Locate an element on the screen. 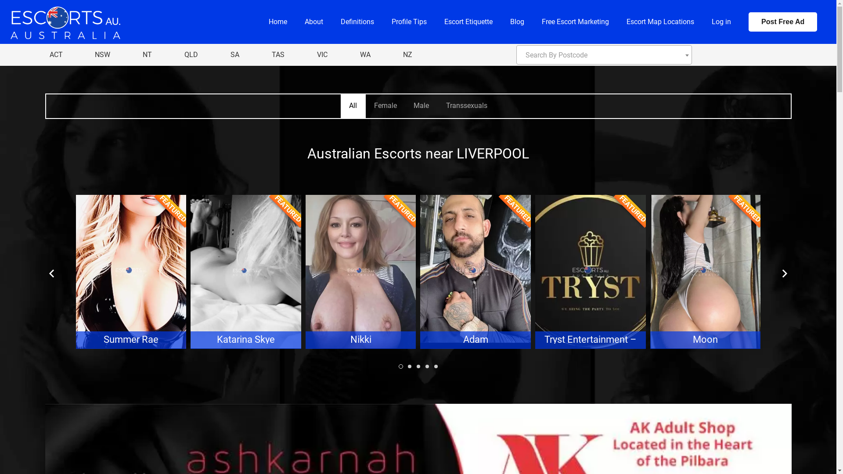 Image resolution: width=843 pixels, height=474 pixels. Female is located at coordinates (385, 106).